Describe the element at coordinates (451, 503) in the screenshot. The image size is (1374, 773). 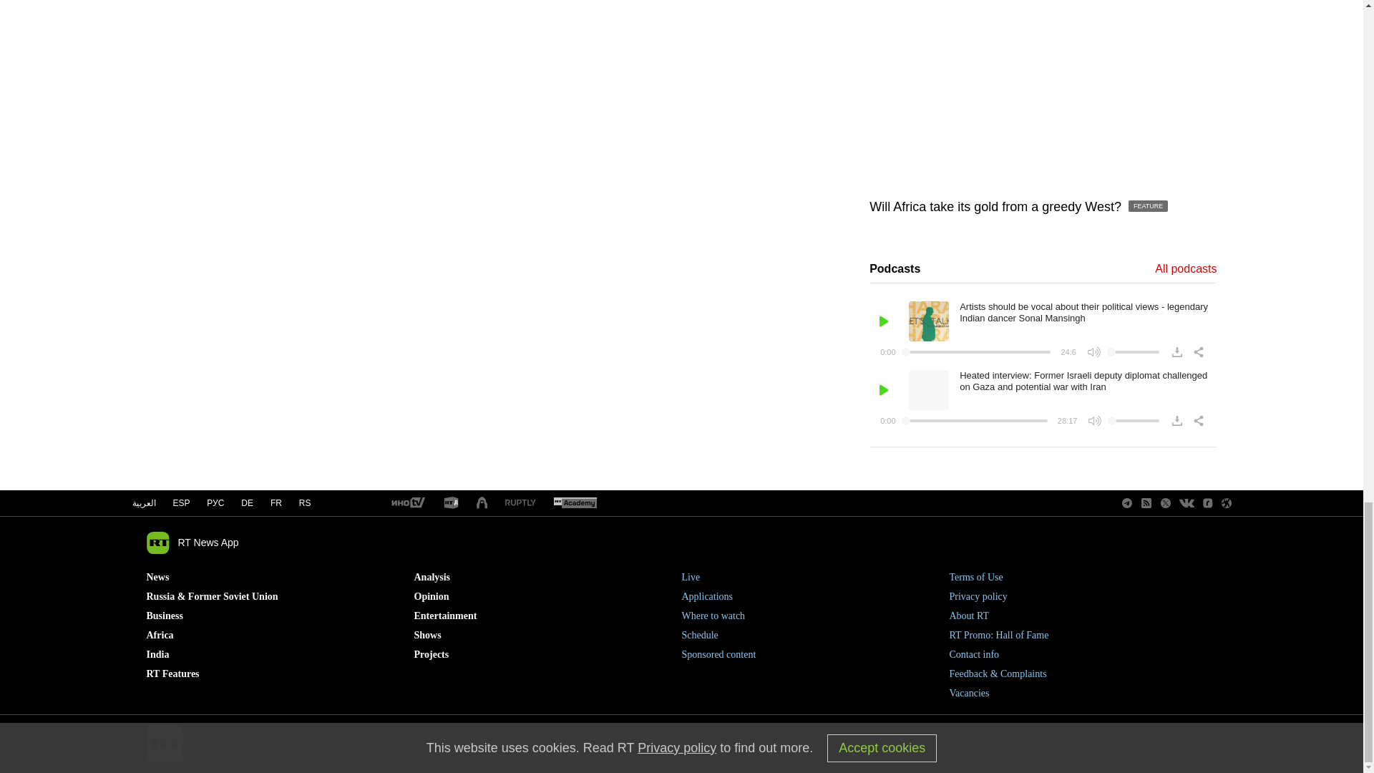
I see `RT ` at that location.